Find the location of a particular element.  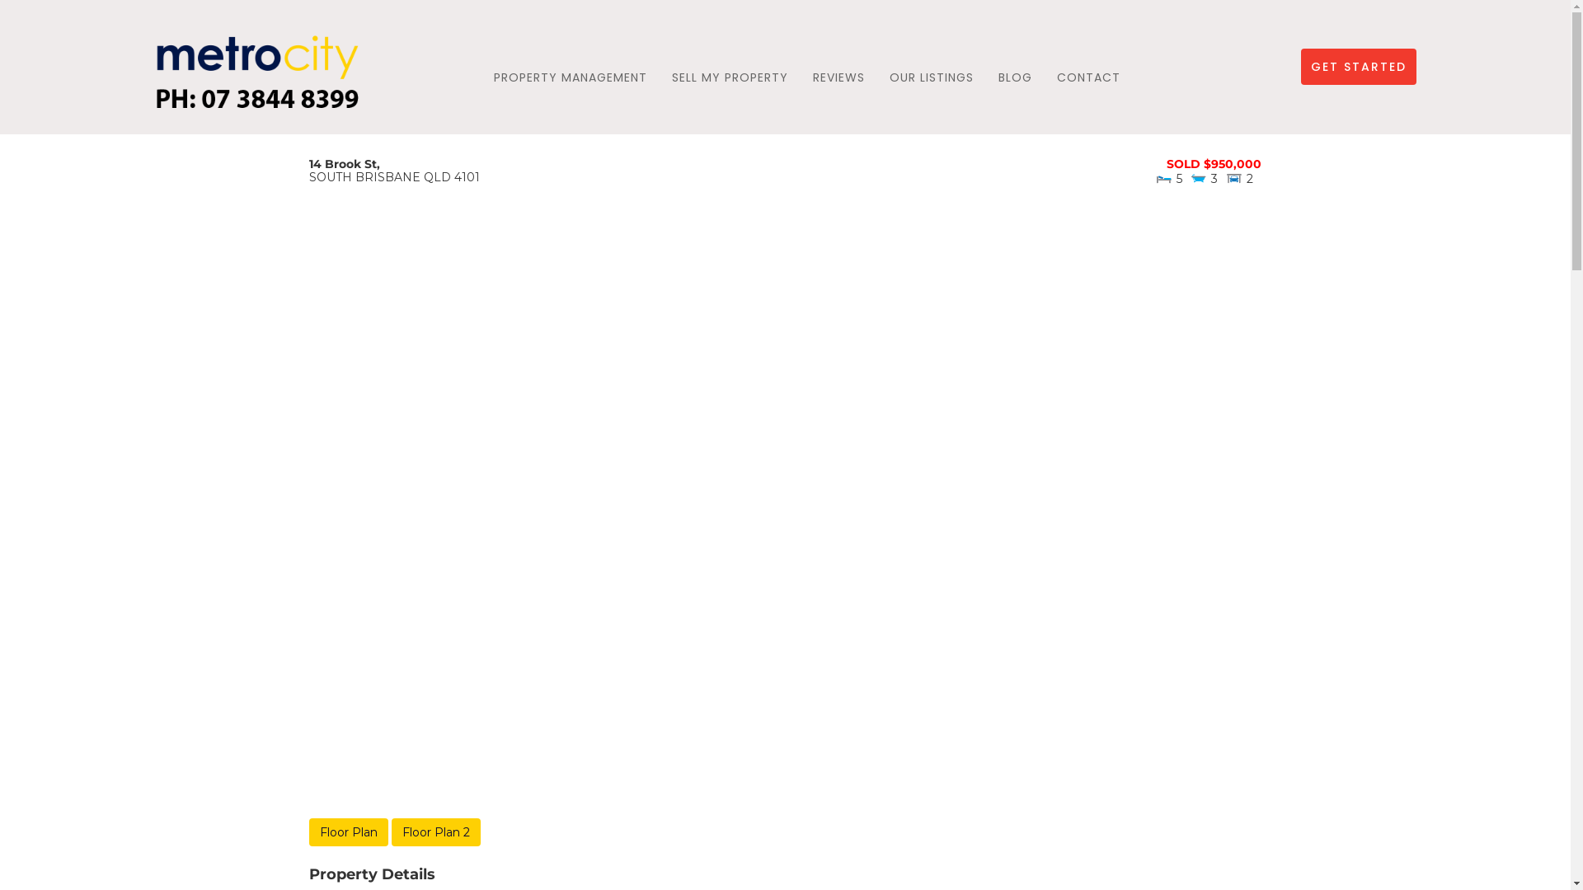

Floor Plan is located at coordinates (349, 832).